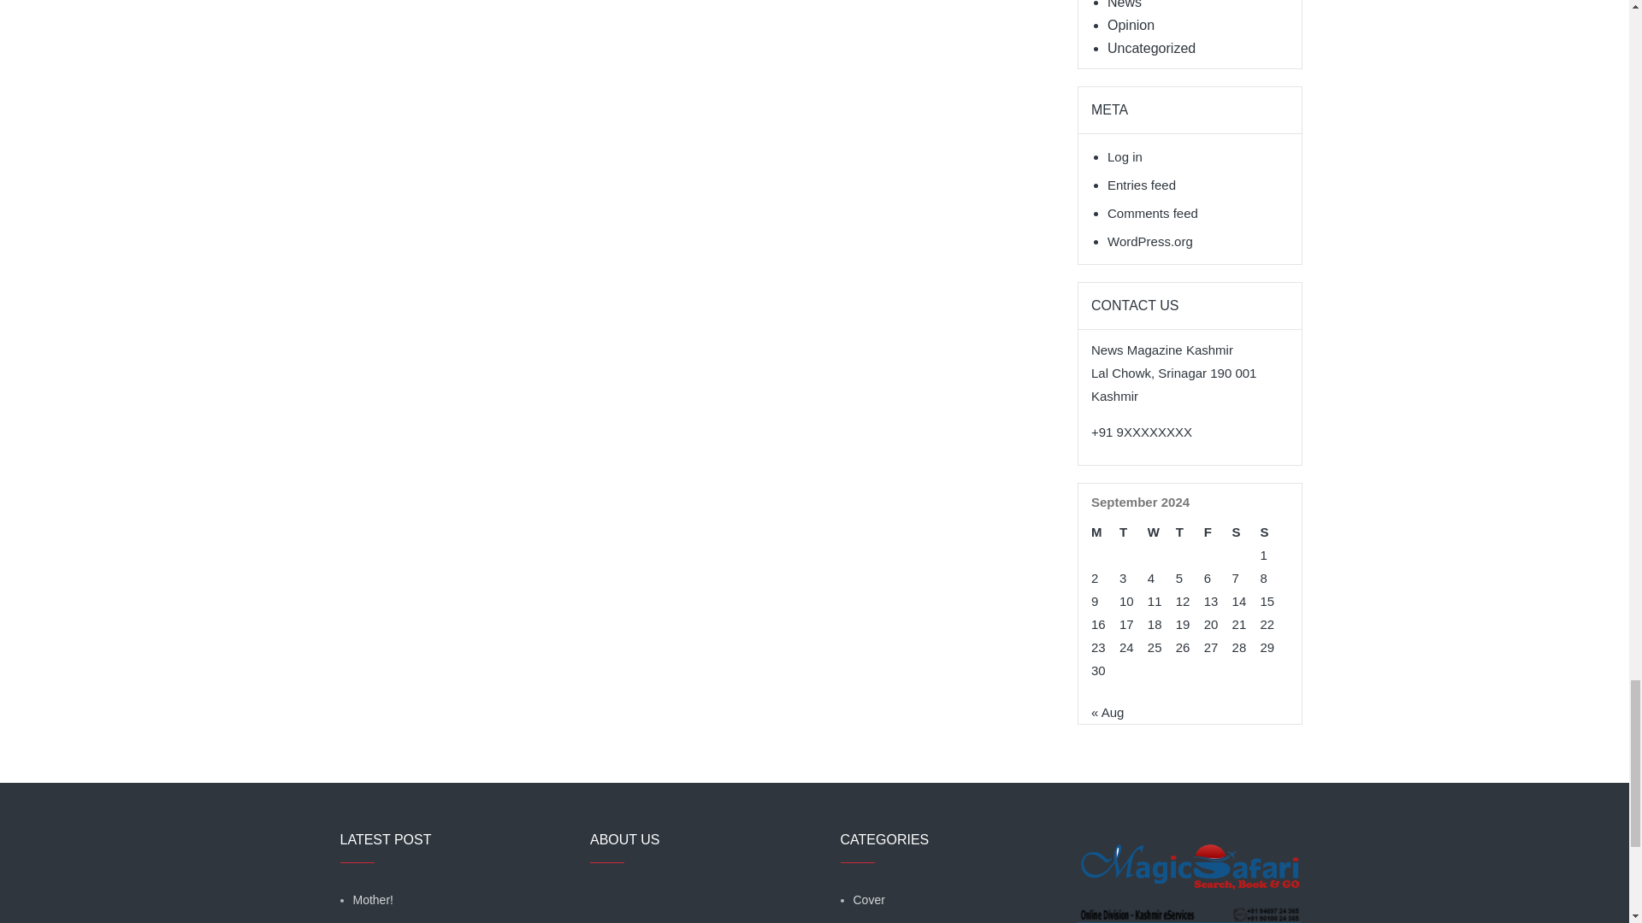  What do you see at coordinates (1189, 855) in the screenshot?
I see `262x220 Ads` at bounding box center [1189, 855].